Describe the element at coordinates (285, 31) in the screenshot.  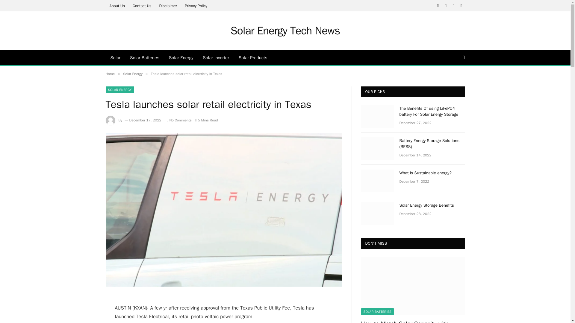
I see `Solar Energy Tech News` at that location.